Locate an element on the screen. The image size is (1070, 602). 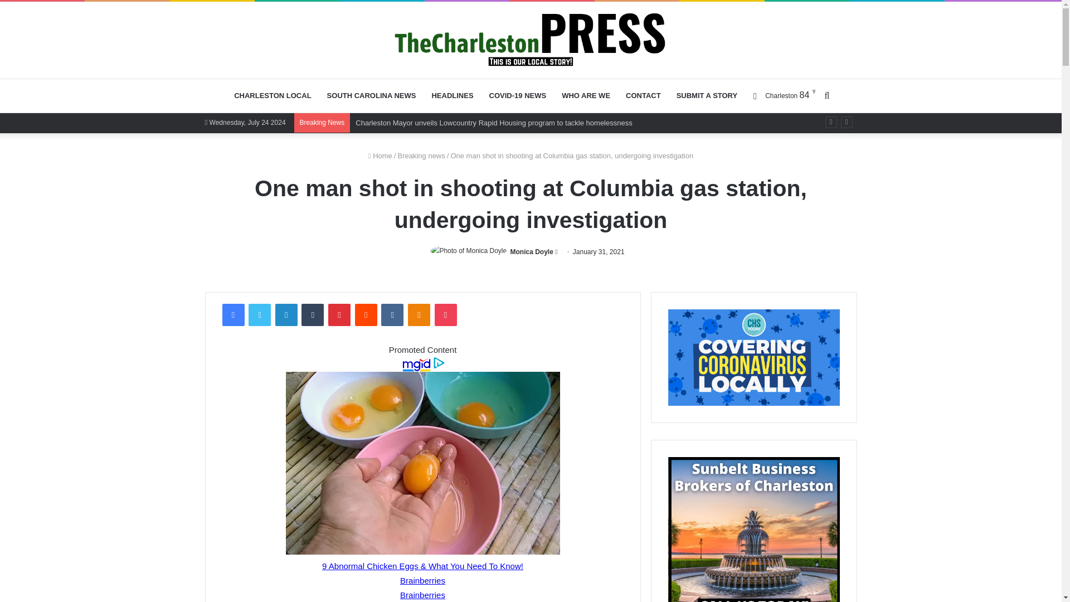
SUBMIT A STORY is located at coordinates (707, 95).